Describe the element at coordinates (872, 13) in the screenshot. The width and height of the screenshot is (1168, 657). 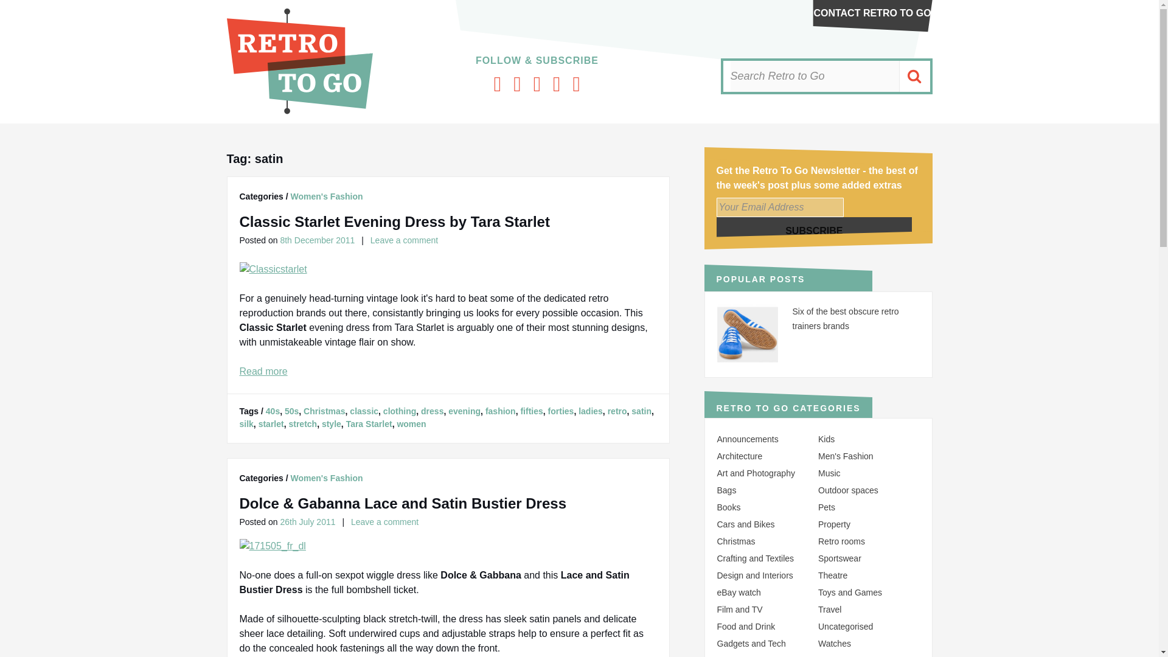
I see `CONTACT RETRO TO GO` at that location.